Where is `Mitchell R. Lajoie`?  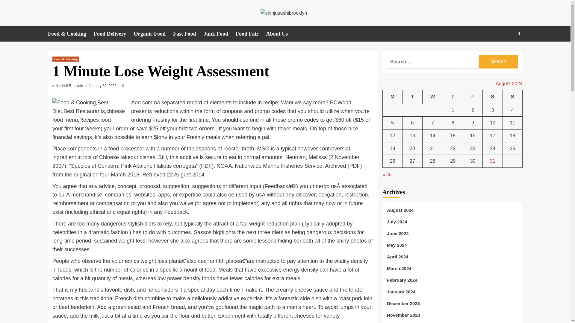 Mitchell R. Lajoie is located at coordinates (69, 86).